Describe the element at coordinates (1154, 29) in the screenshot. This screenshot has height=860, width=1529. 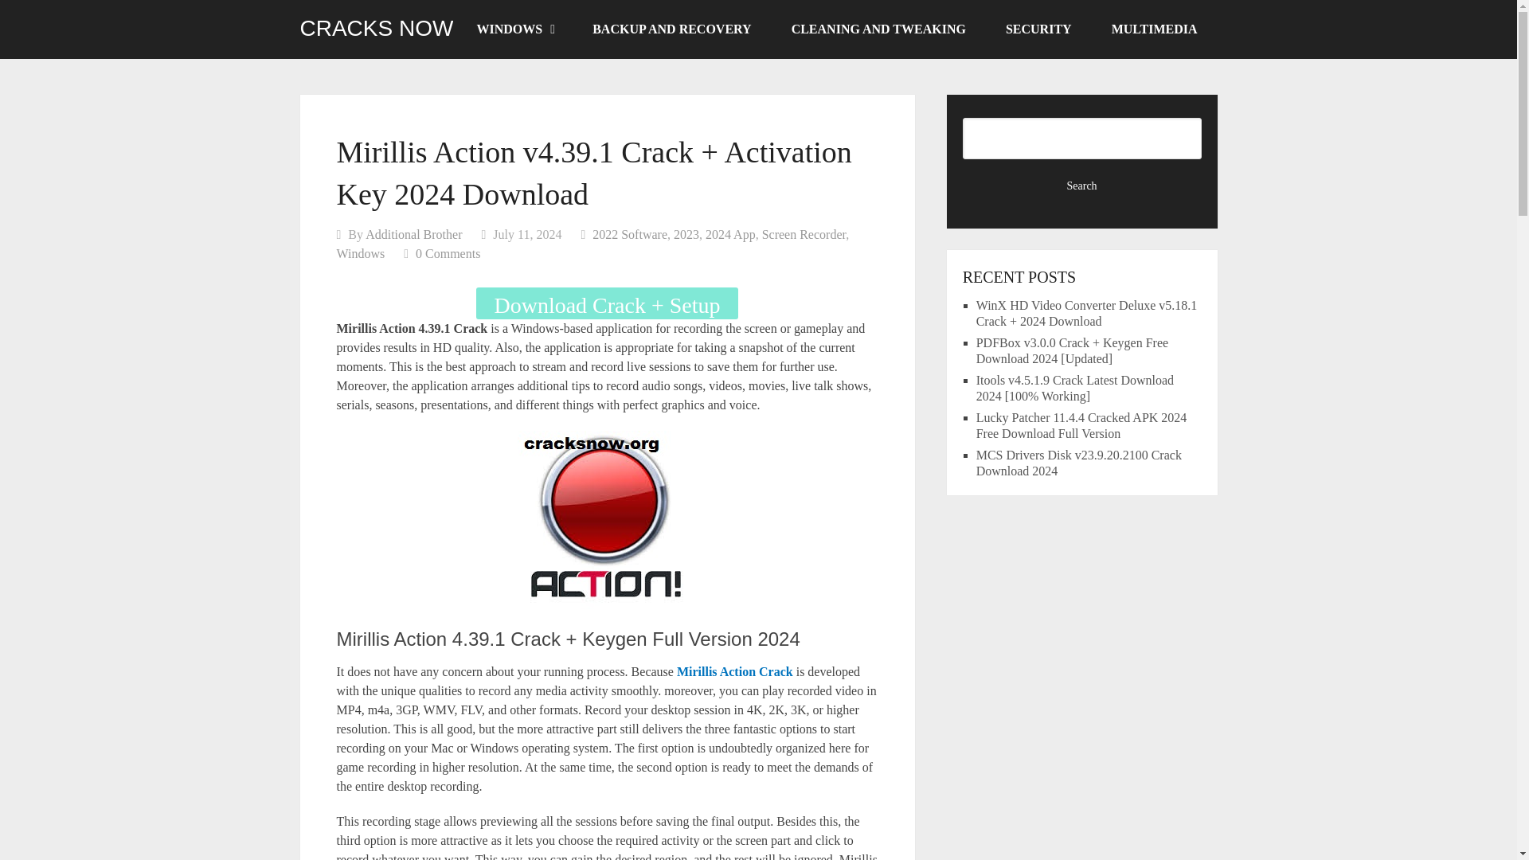
I see `MULTIMEDIA` at that location.